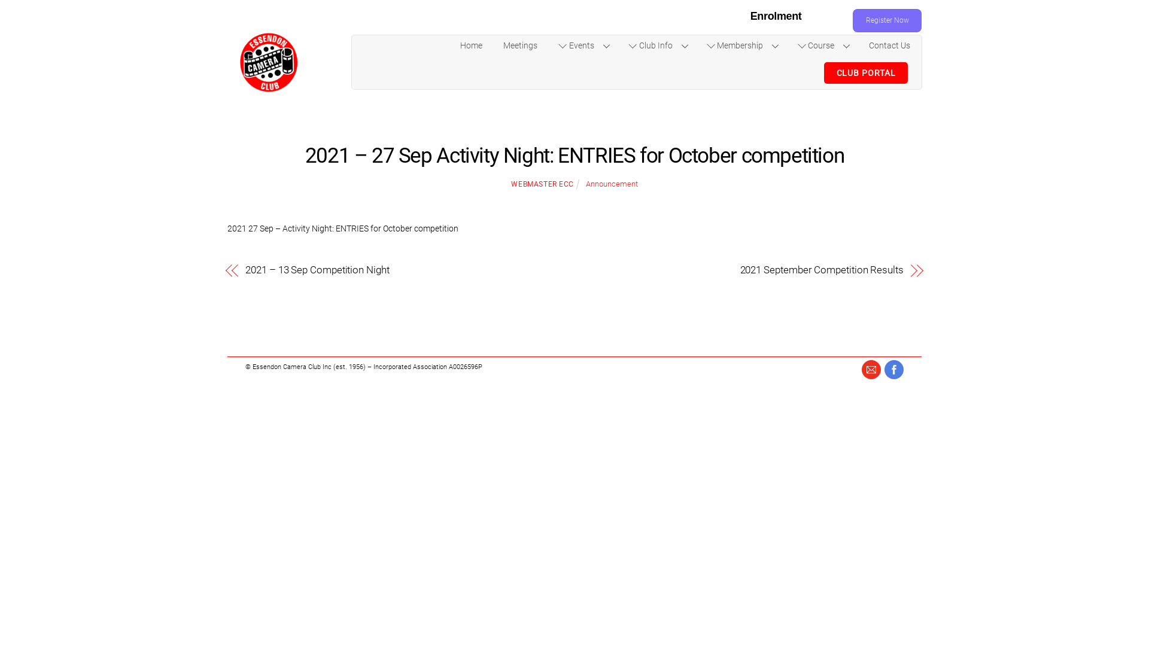 This screenshot has width=1149, height=646. What do you see at coordinates (741, 47) in the screenshot?
I see `Membership` at bounding box center [741, 47].